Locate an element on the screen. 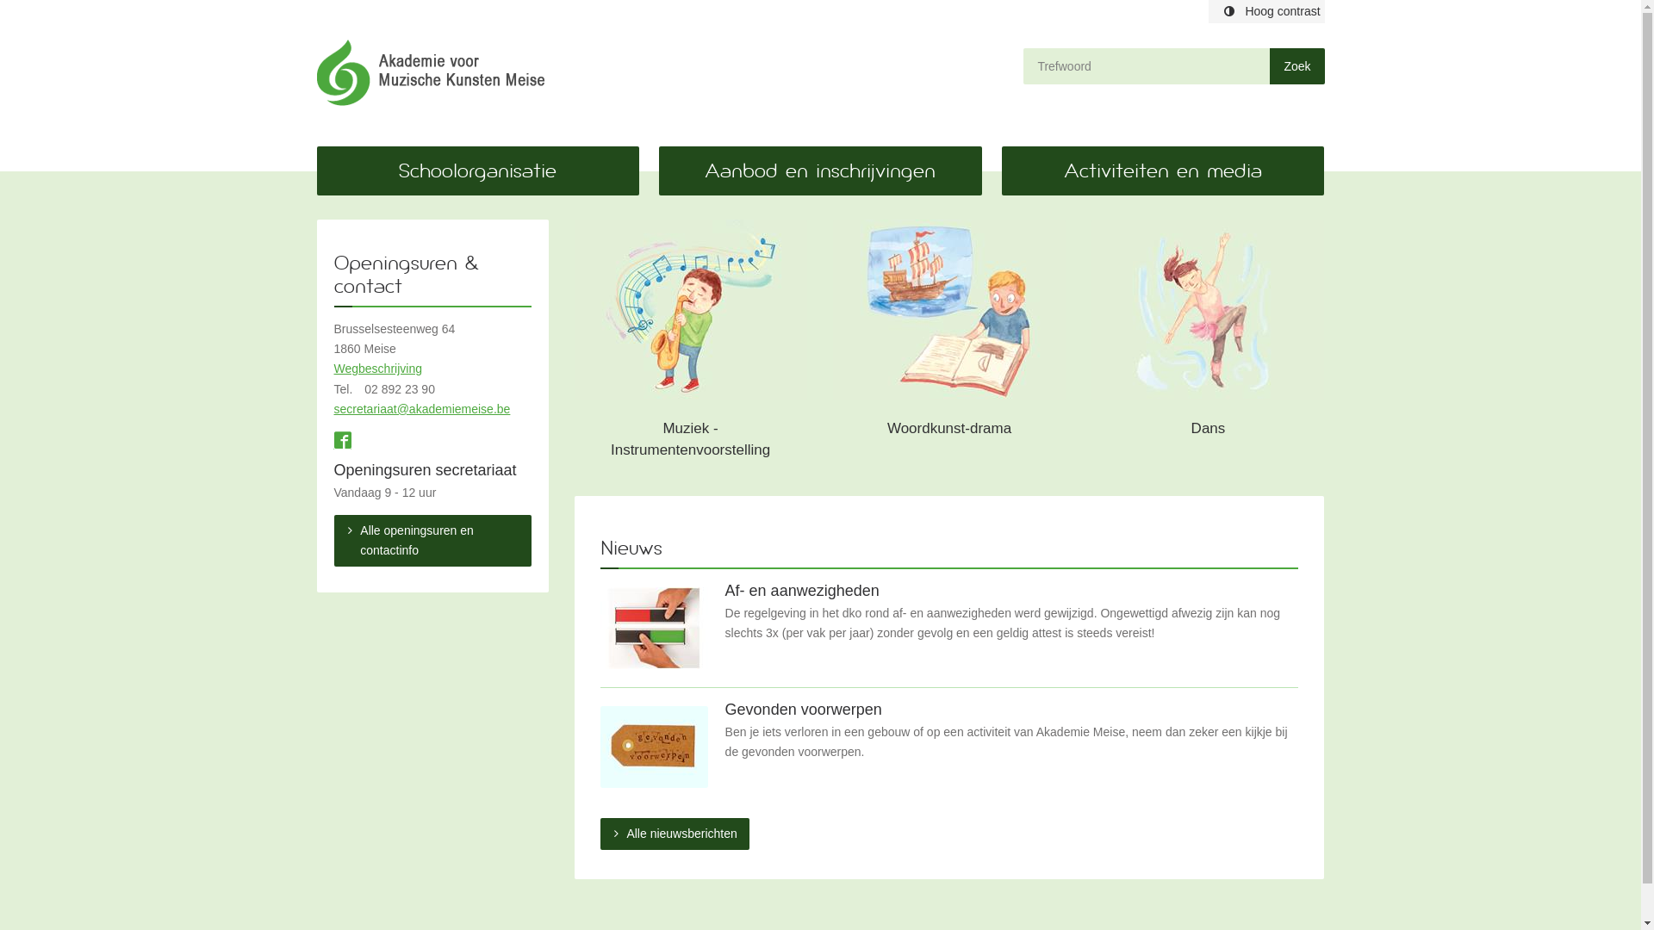 The image size is (1654, 930). Muziek - Instrumentenvoorstelling is located at coordinates (691, 344).